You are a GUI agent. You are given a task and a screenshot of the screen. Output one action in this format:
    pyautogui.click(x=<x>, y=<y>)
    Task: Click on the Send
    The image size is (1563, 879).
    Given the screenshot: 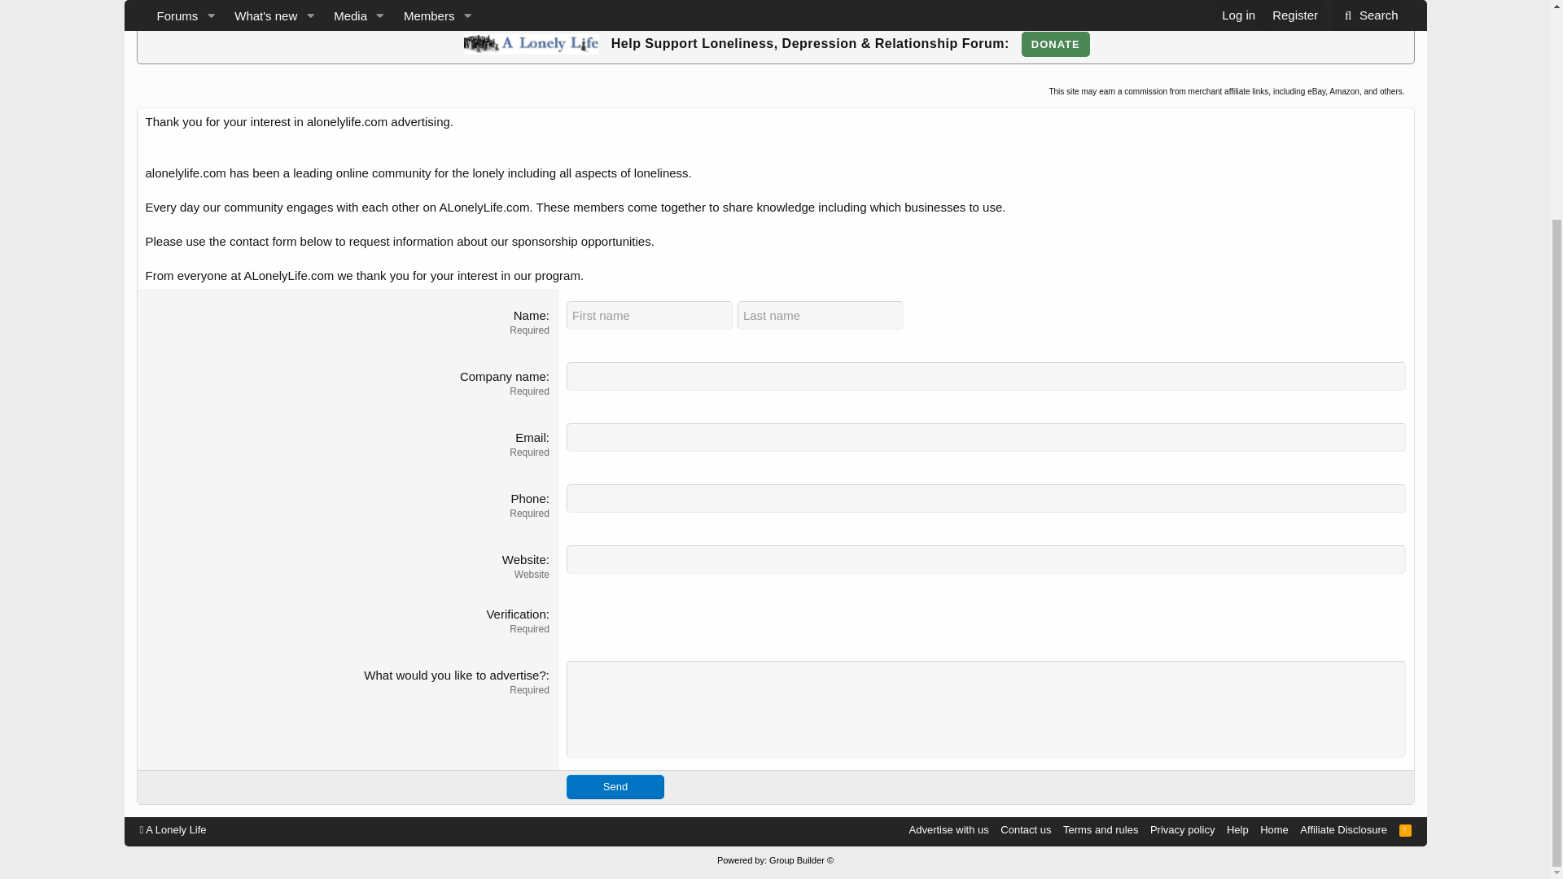 What is the action you would take?
    pyautogui.click(x=615, y=786)
    